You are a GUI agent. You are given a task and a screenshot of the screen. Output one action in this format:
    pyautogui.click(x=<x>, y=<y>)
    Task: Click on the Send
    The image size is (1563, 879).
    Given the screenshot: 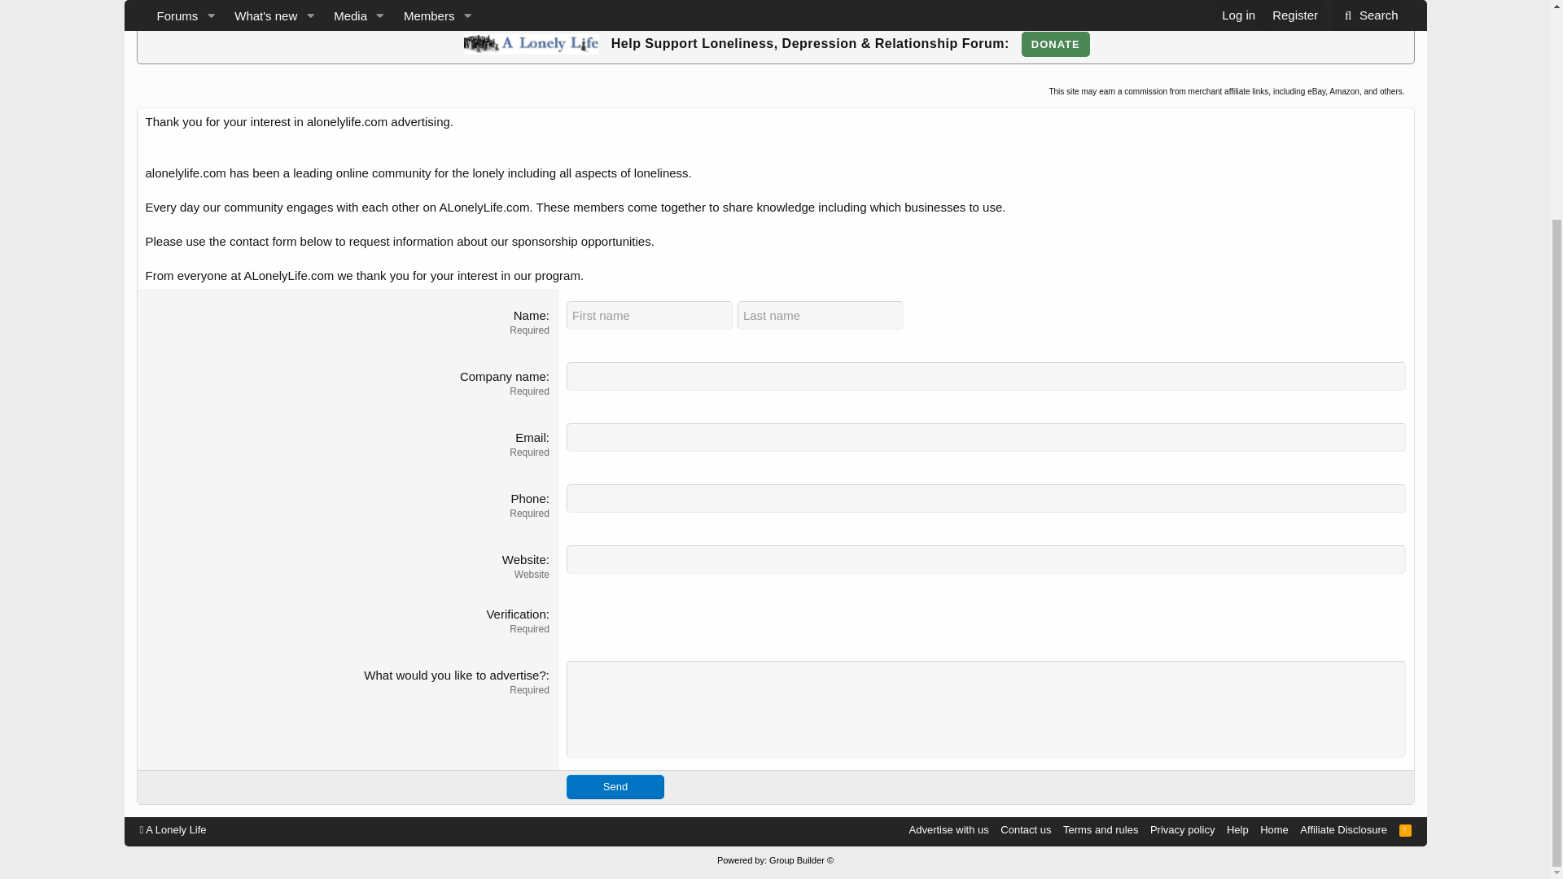 What is the action you would take?
    pyautogui.click(x=615, y=786)
    